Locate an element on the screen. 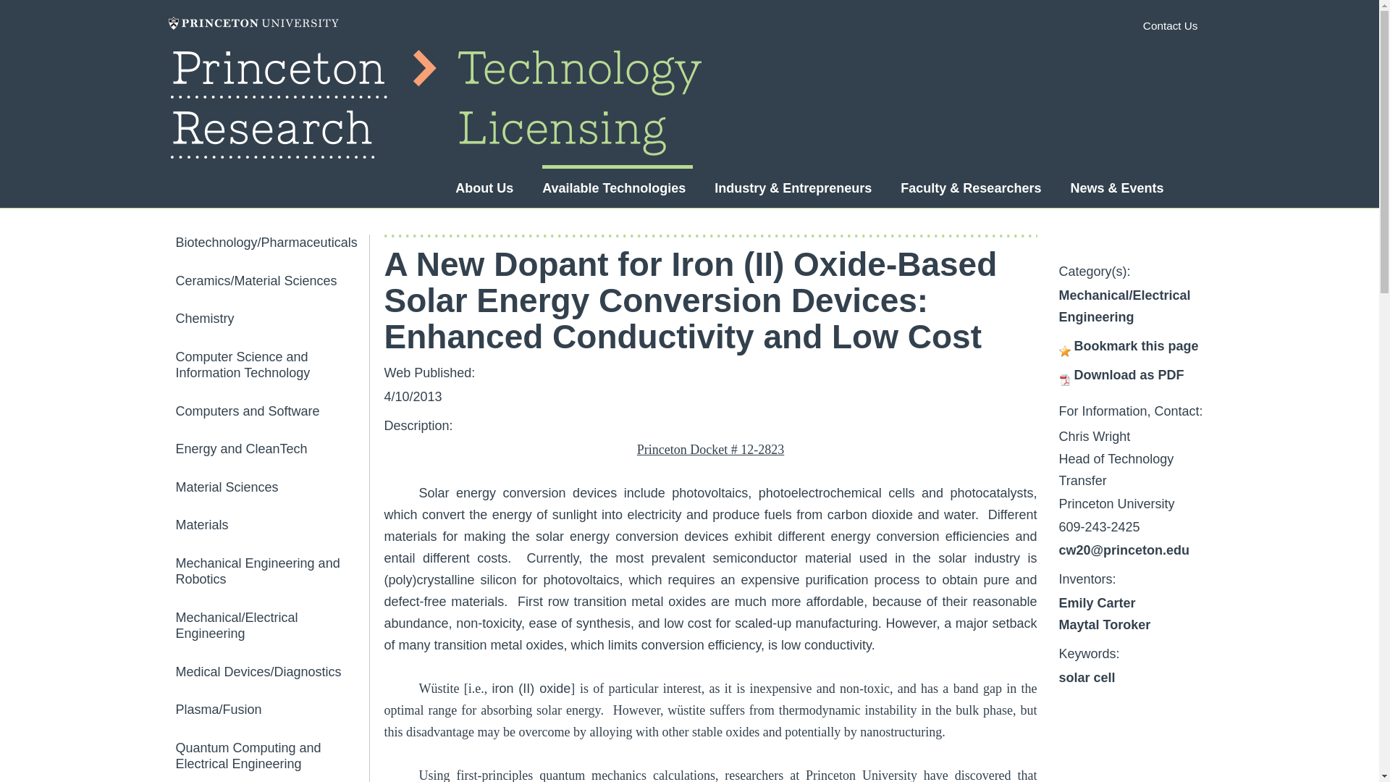 The width and height of the screenshot is (1390, 782). Available Technologies is located at coordinates (613, 188).